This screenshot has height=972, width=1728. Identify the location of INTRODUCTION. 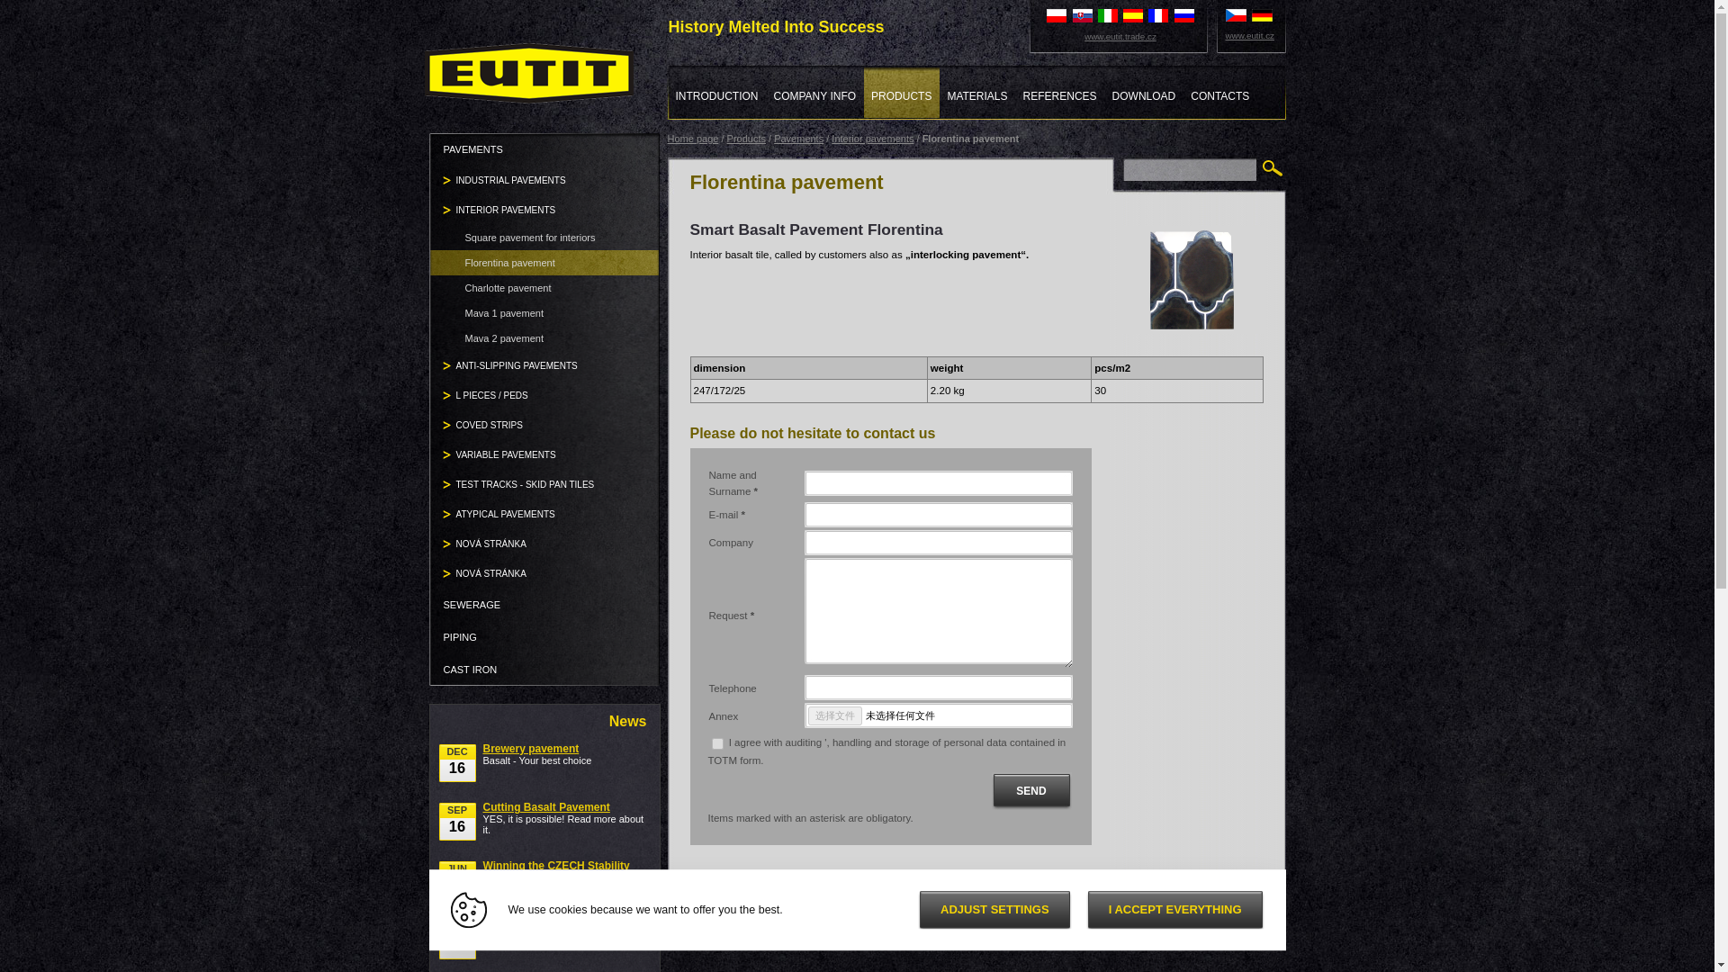
(716, 92).